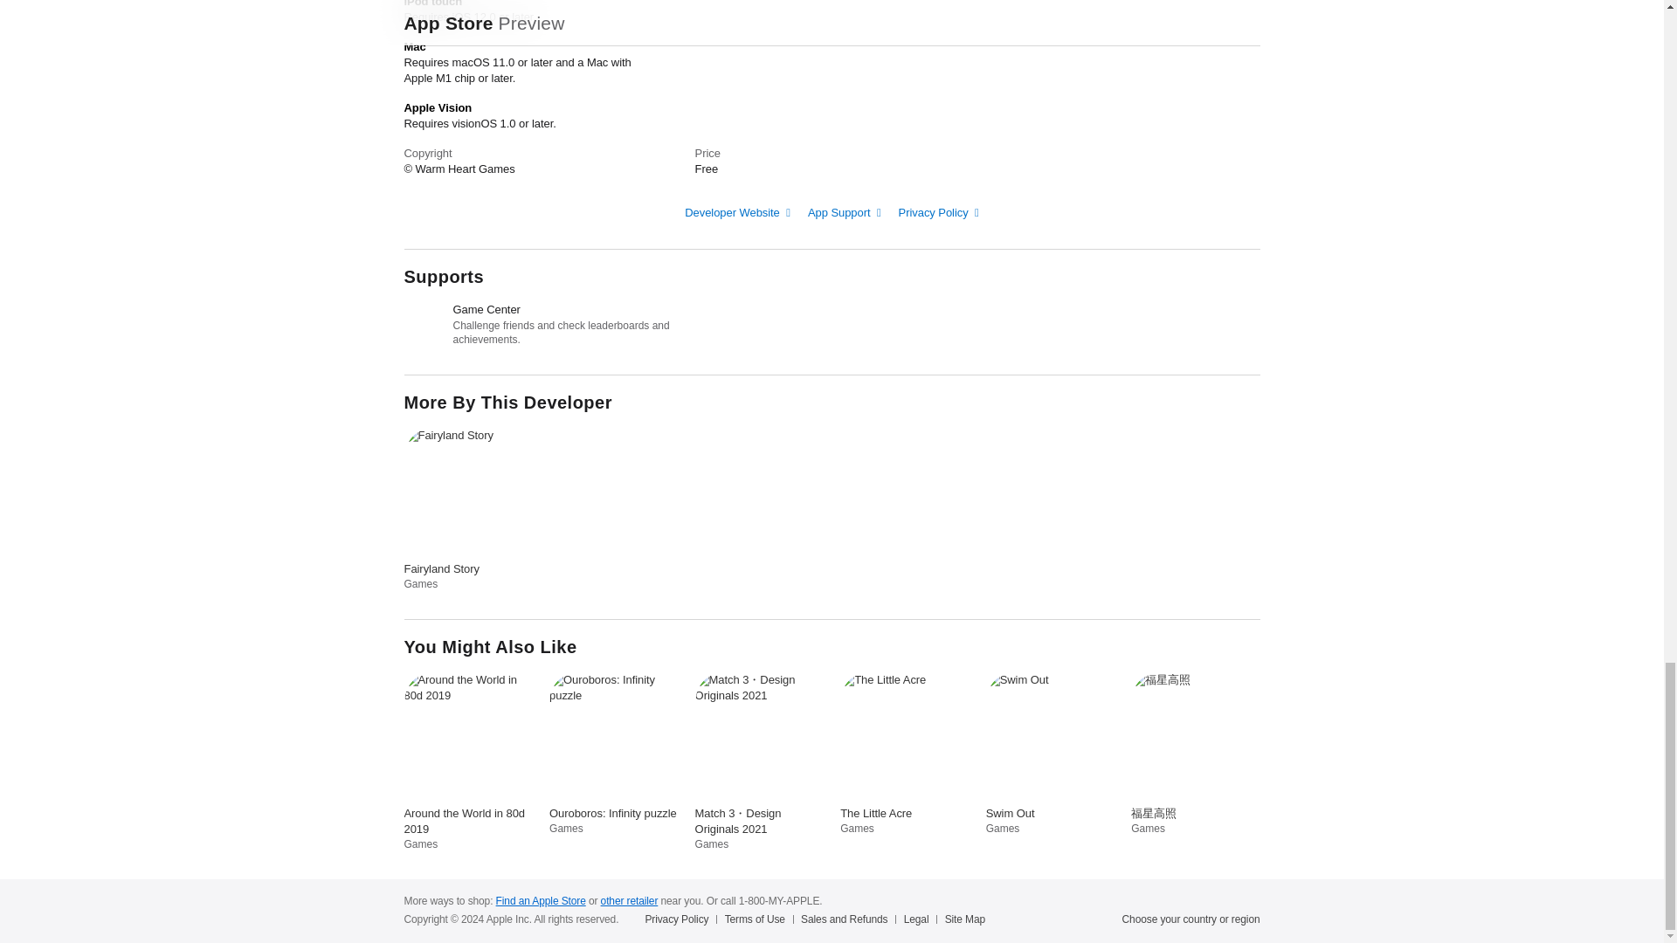 This screenshot has width=1677, height=943. What do you see at coordinates (737, 212) in the screenshot?
I see `Developer Website` at bounding box center [737, 212].